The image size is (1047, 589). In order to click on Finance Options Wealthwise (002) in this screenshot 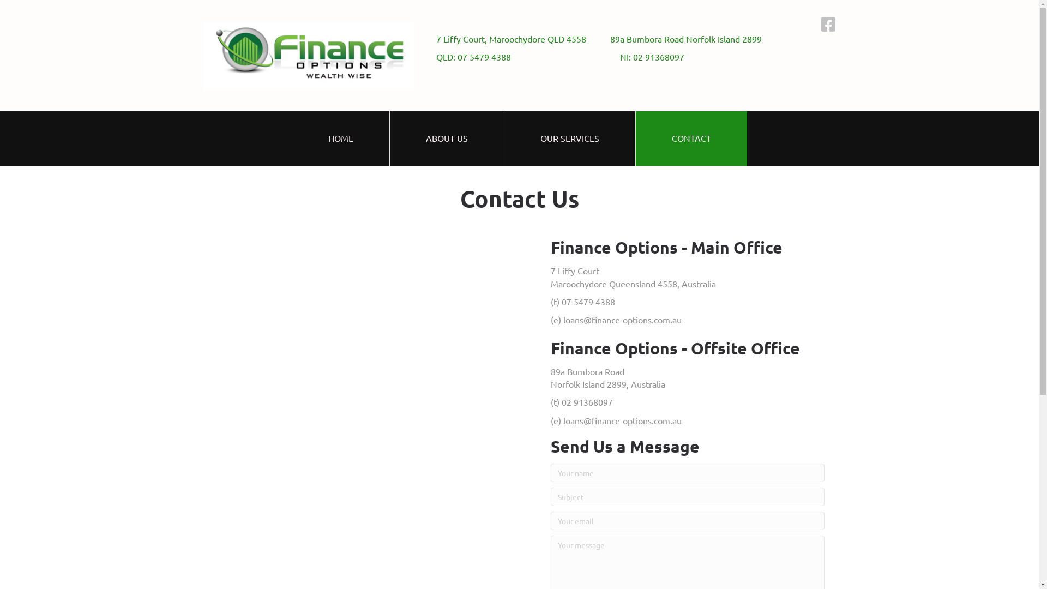, I will do `click(309, 56)`.